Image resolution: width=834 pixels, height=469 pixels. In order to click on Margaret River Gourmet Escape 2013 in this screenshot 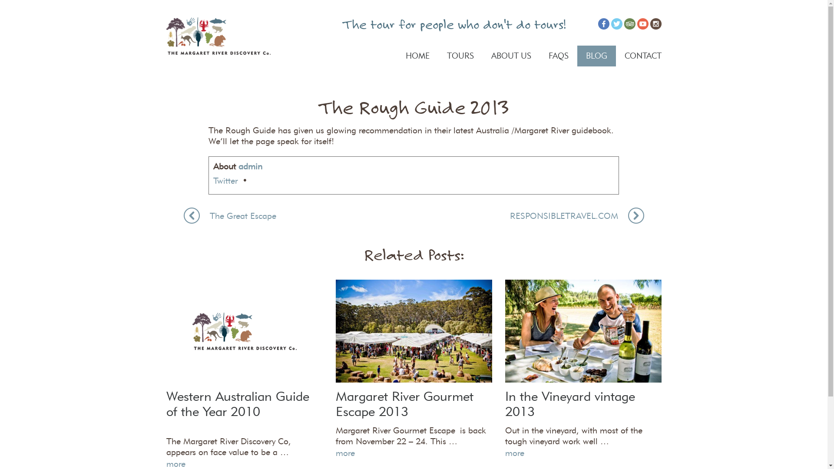, I will do `click(404, 404)`.